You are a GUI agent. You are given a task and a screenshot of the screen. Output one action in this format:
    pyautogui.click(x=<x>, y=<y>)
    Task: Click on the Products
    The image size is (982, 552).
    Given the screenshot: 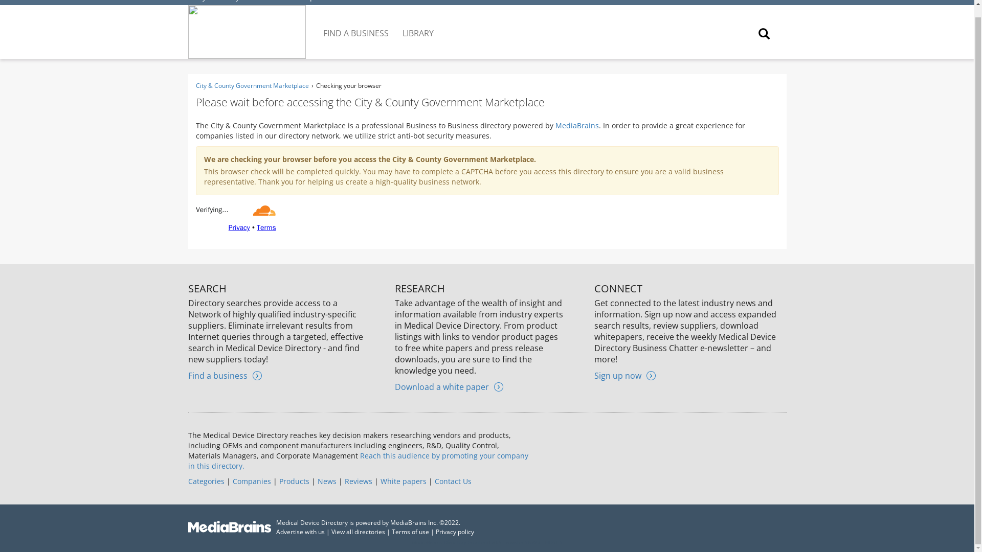 What is the action you would take?
    pyautogui.click(x=294, y=481)
    